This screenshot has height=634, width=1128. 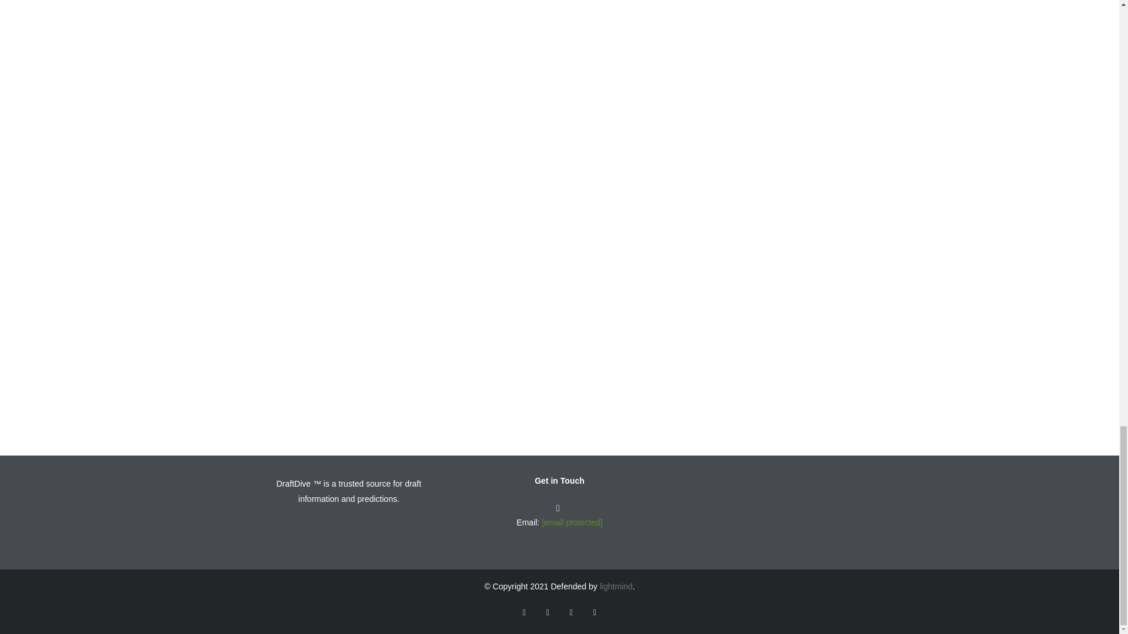 What do you see at coordinates (571, 612) in the screenshot?
I see `Follow on Instagram` at bounding box center [571, 612].